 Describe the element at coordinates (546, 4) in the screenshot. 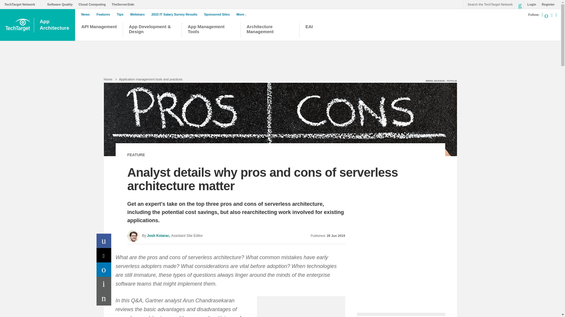

I see `Register` at that location.